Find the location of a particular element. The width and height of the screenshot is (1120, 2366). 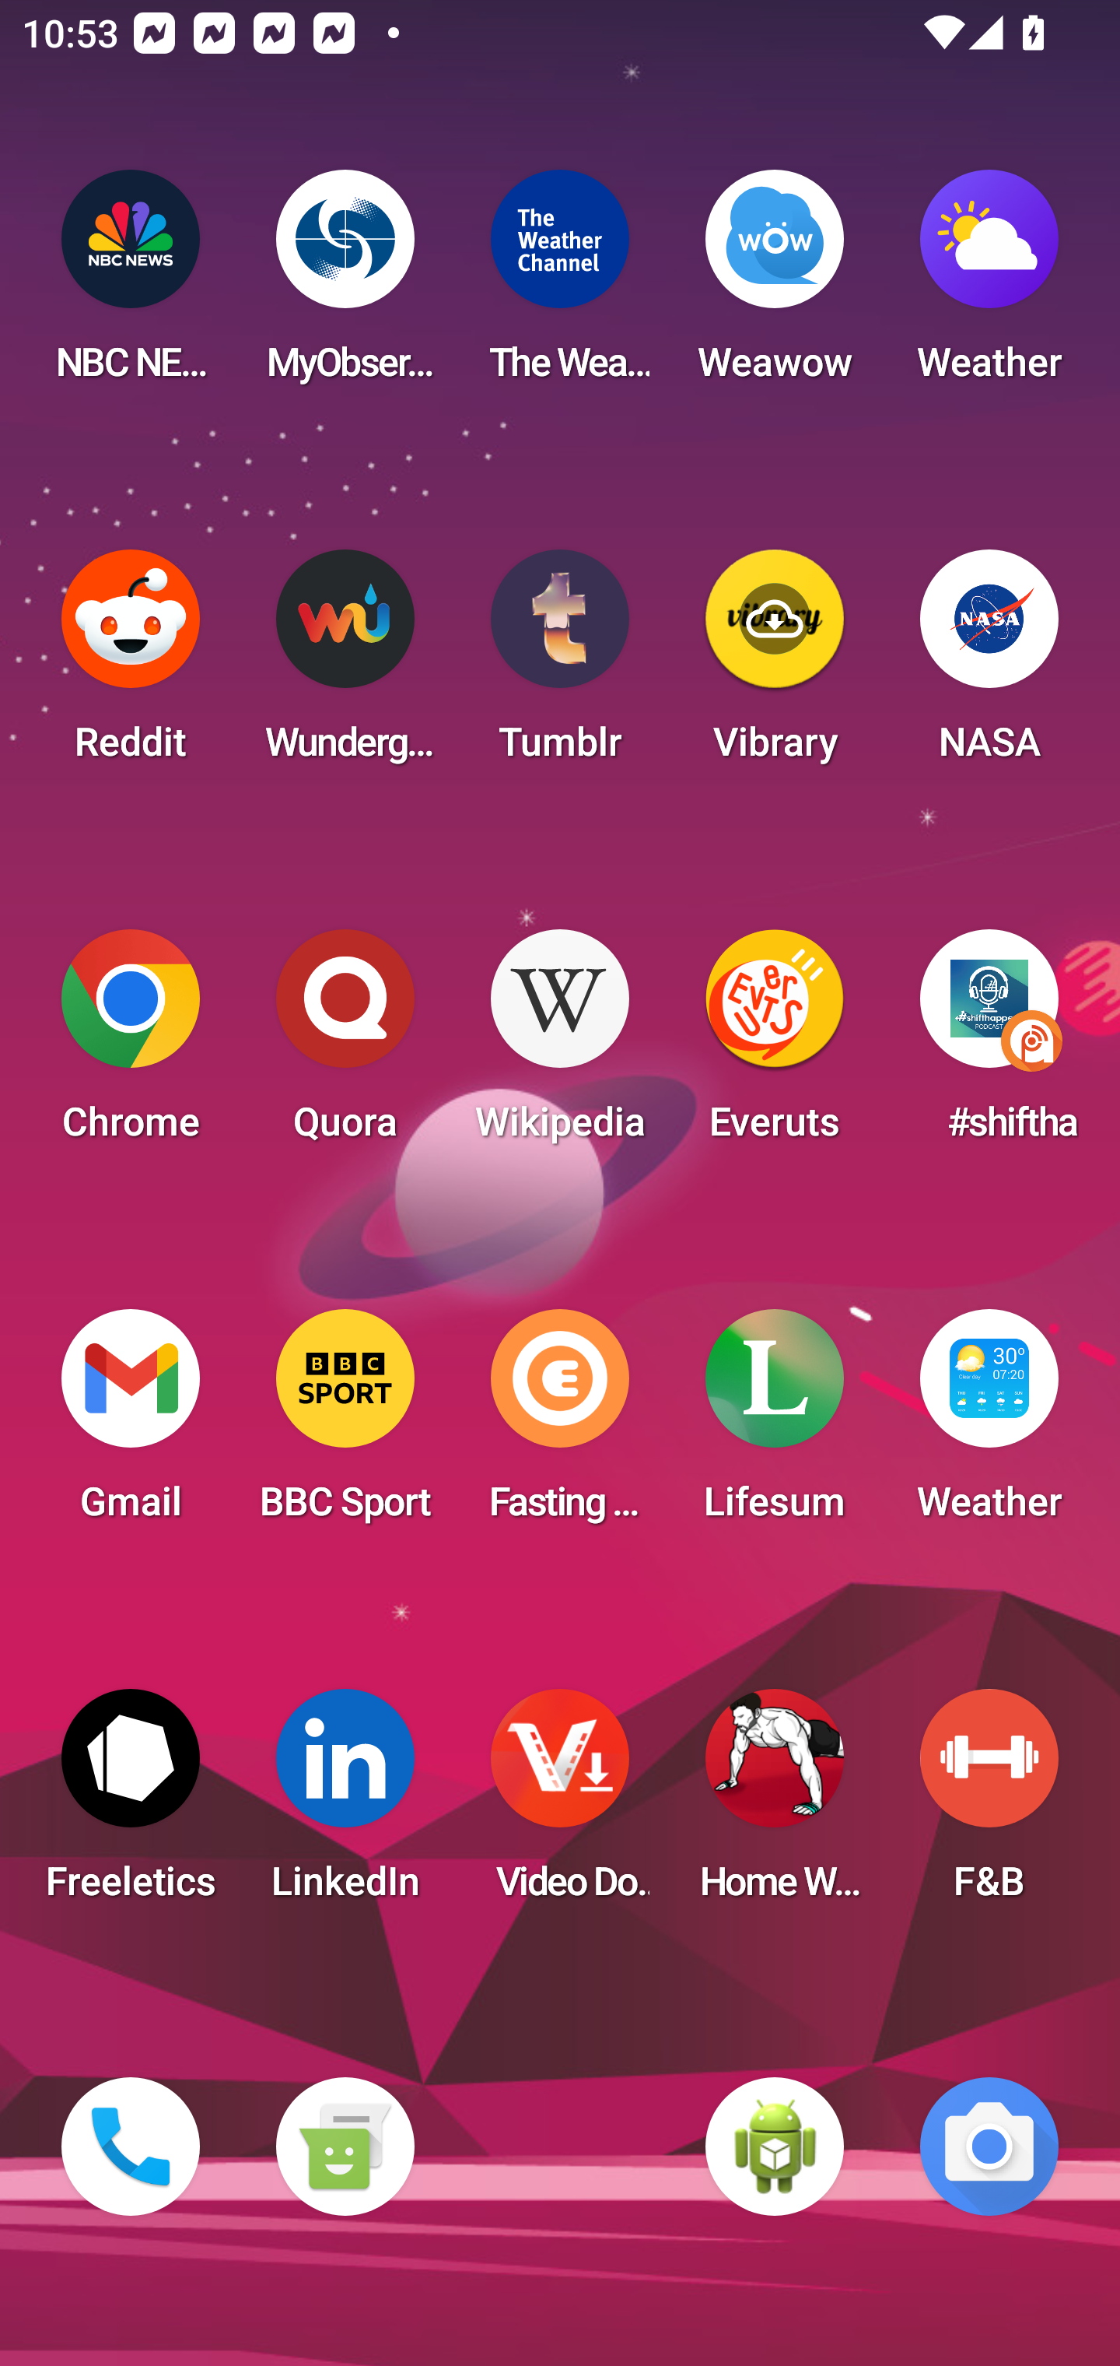

Weather is located at coordinates (989, 1424).